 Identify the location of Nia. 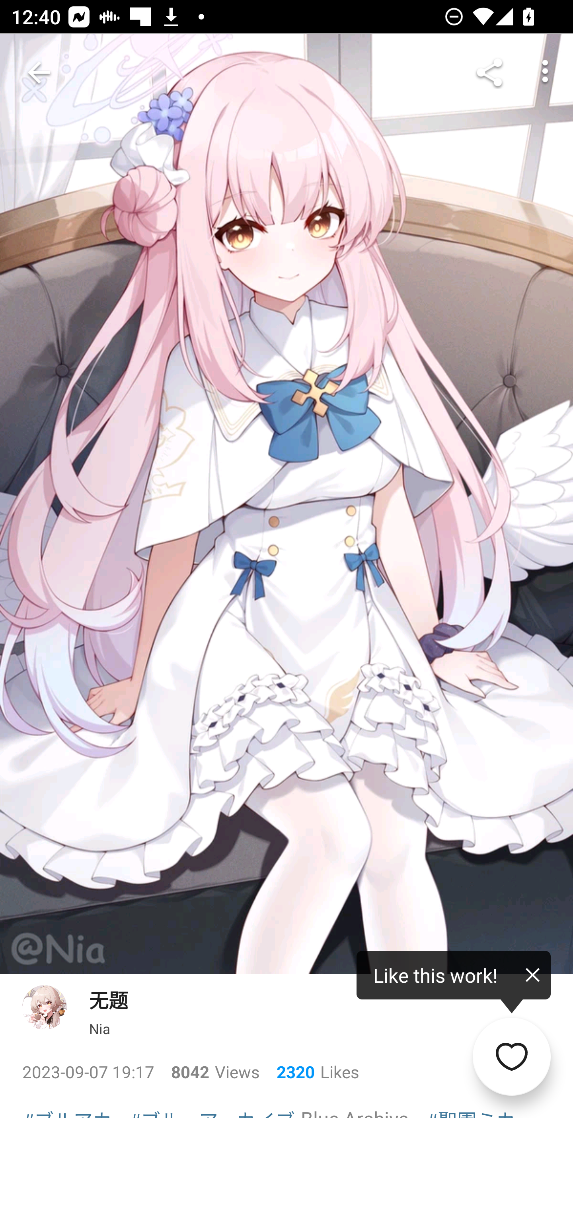
(99, 1028).